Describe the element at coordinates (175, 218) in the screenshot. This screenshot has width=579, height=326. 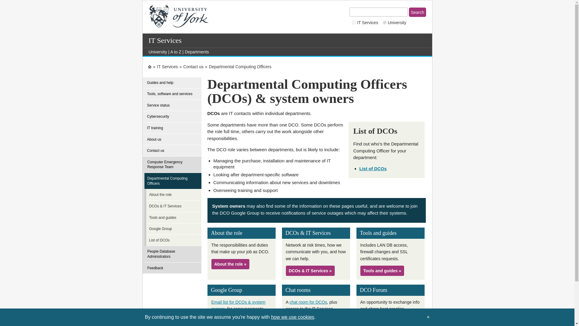
I see `Tools and guides` at that location.